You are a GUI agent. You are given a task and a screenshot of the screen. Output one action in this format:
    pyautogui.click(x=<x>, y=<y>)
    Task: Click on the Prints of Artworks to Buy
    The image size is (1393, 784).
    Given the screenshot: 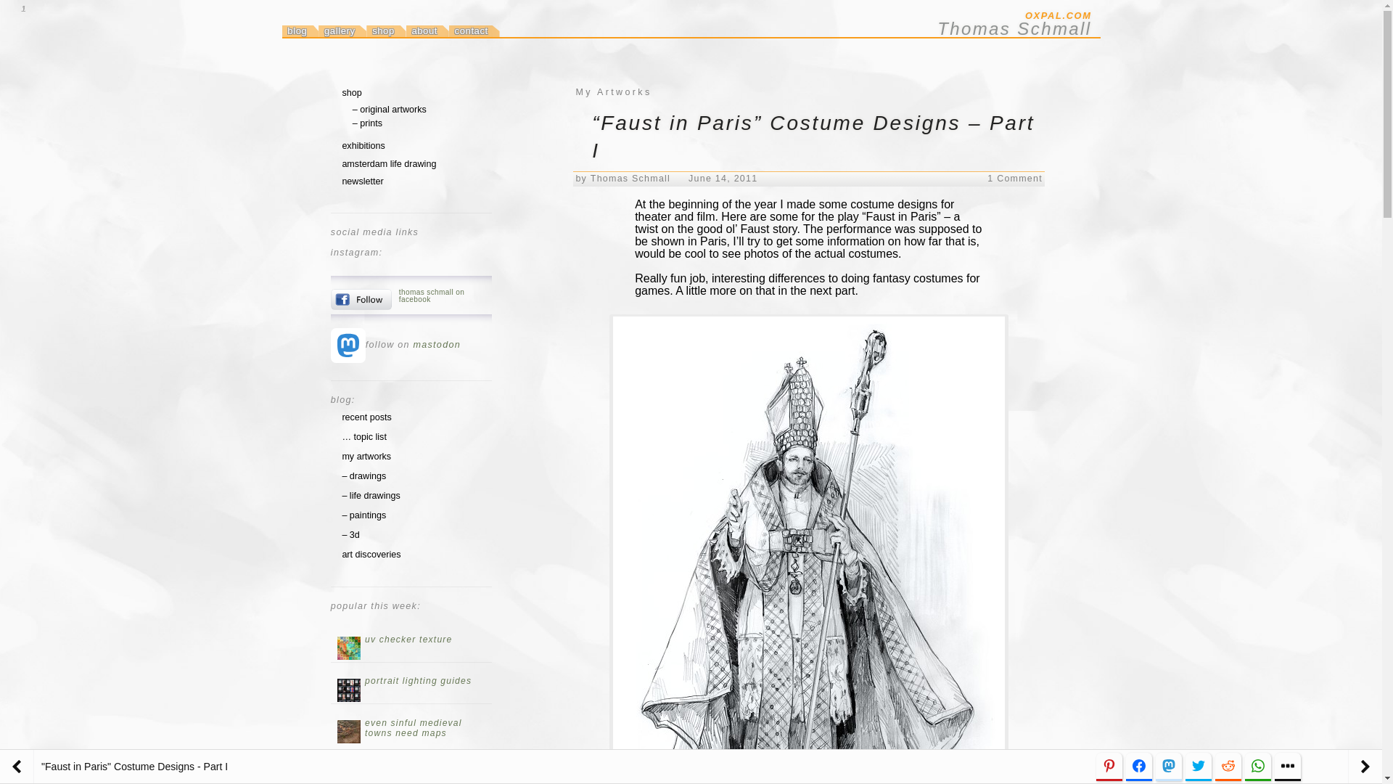 What is the action you would take?
    pyautogui.click(x=367, y=123)
    